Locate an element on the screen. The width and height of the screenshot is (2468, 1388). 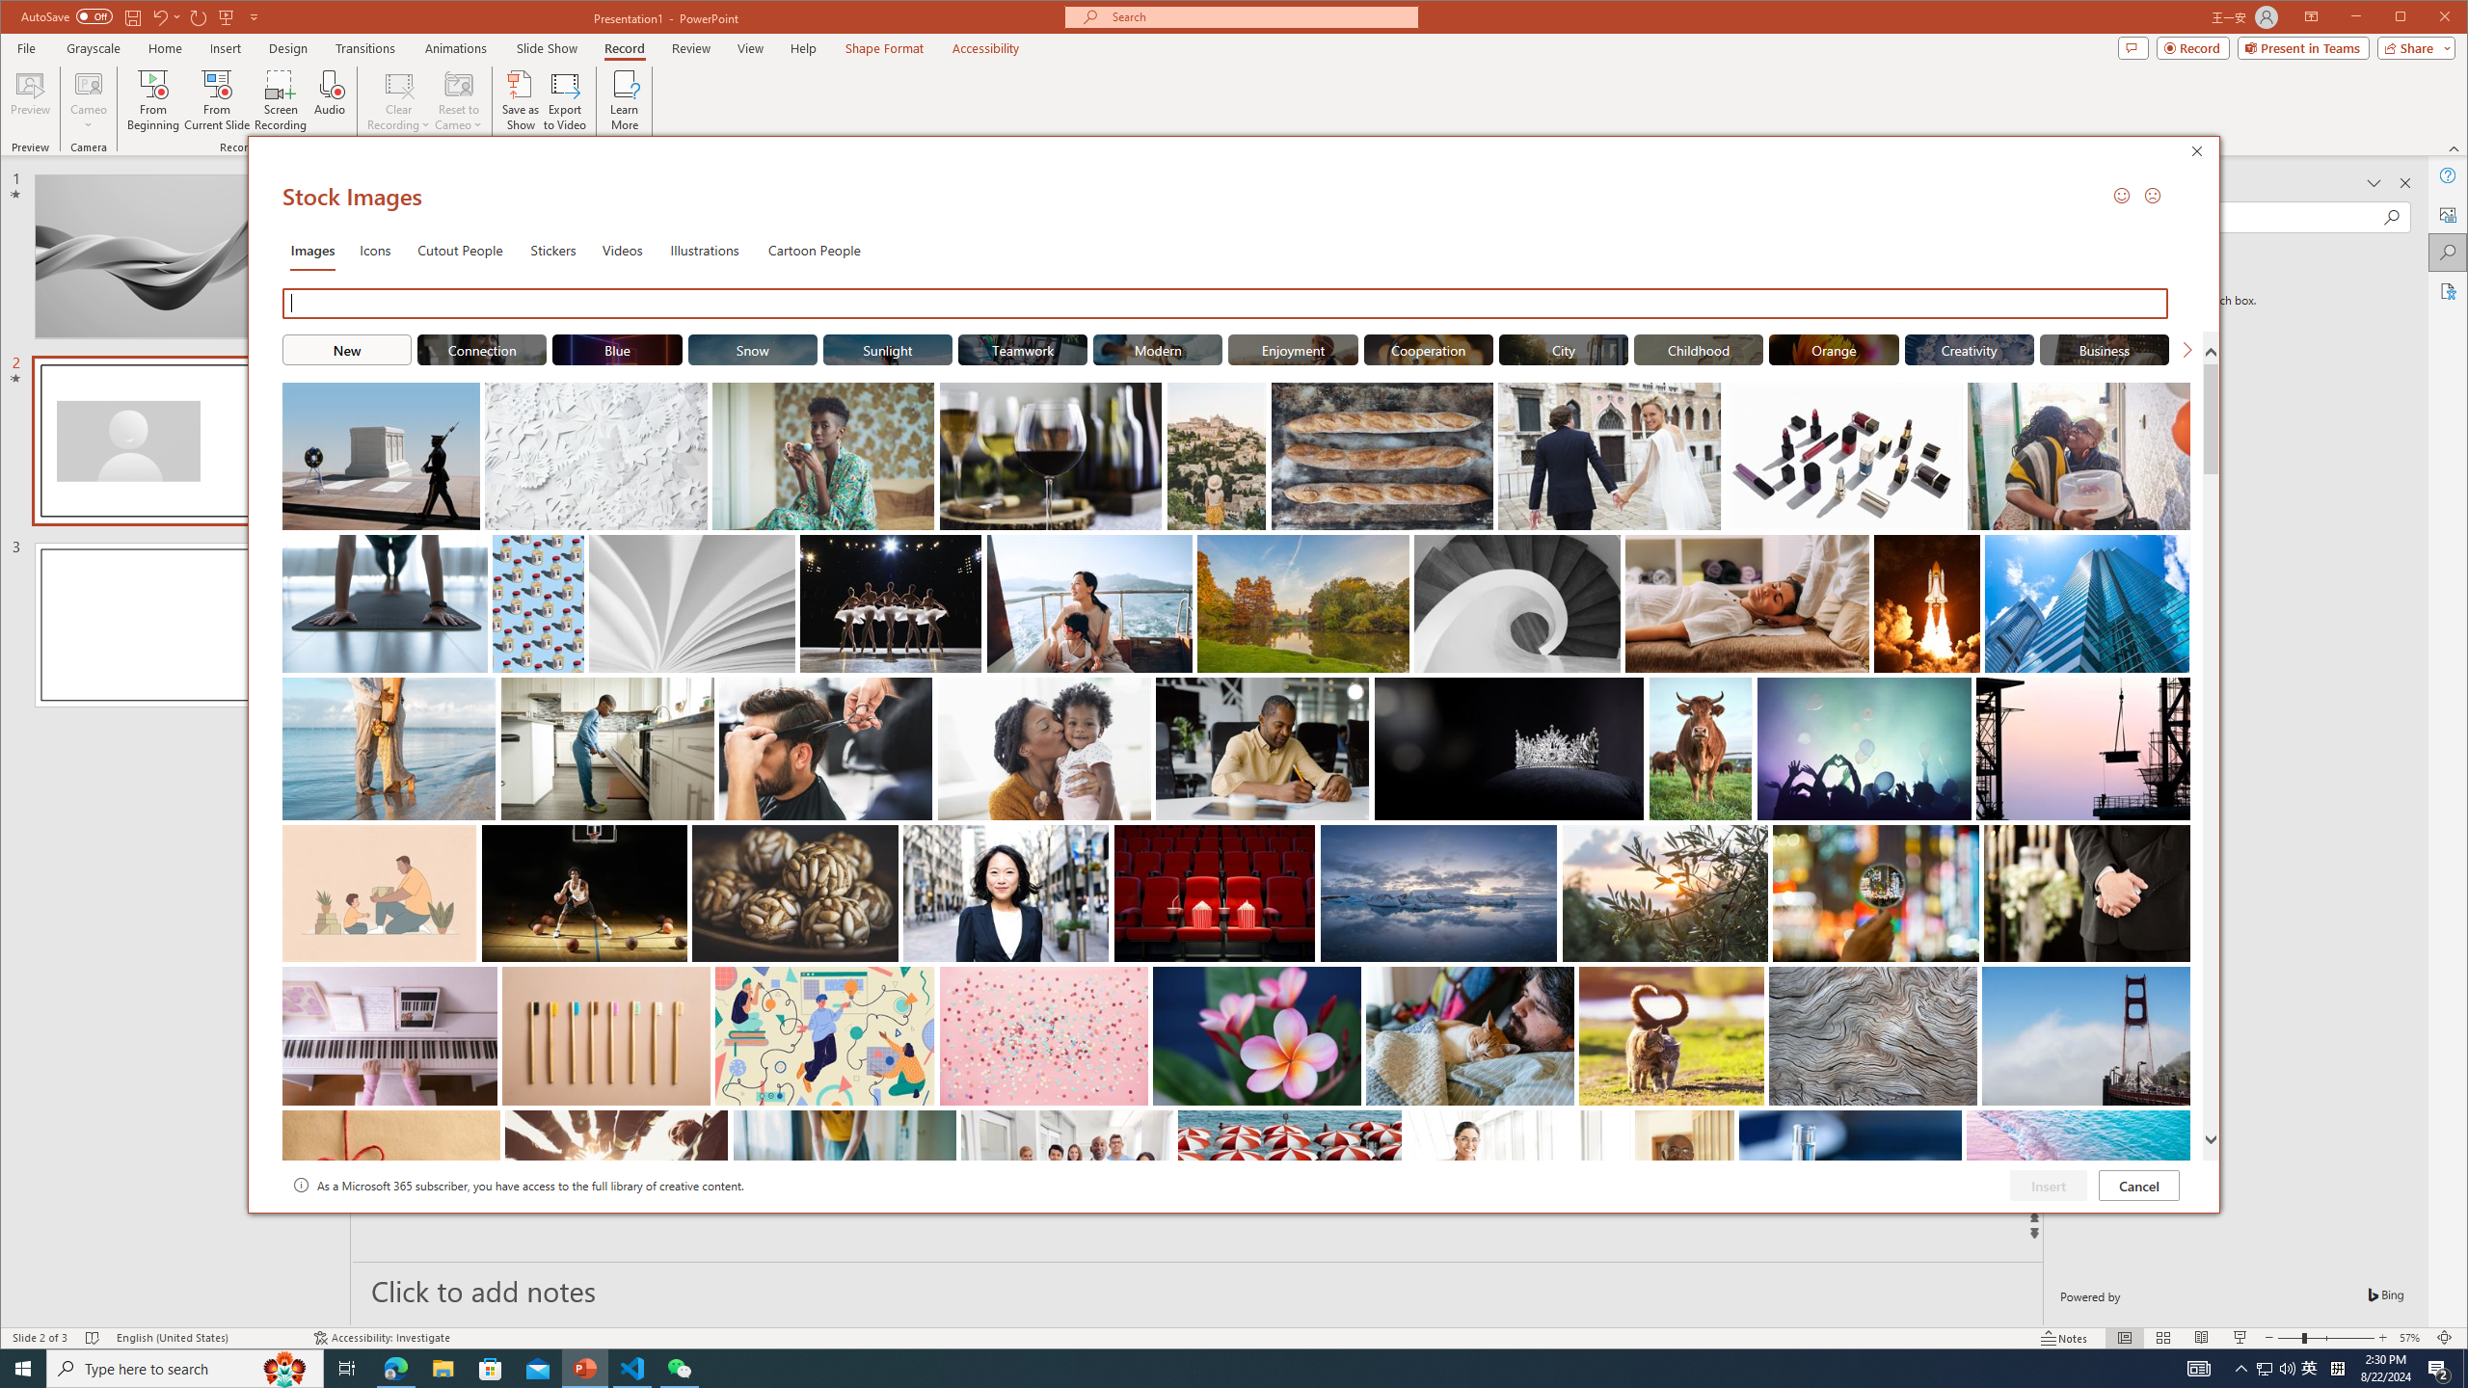
"Snow" Stock Images. is located at coordinates (752, 349).